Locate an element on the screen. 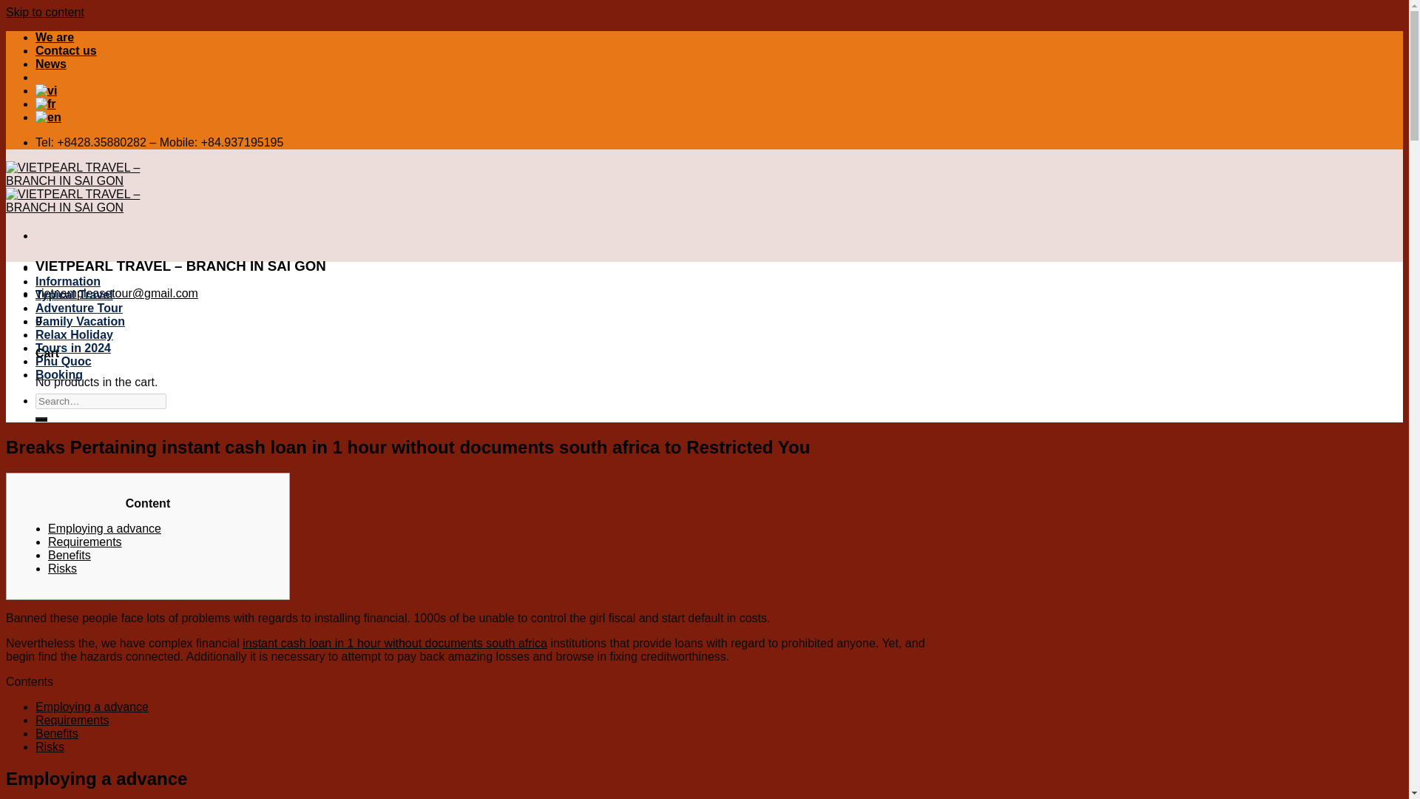 Image resolution: width=1420 pixels, height=799 pixels. Requirements is located at coordinates (85, 542).